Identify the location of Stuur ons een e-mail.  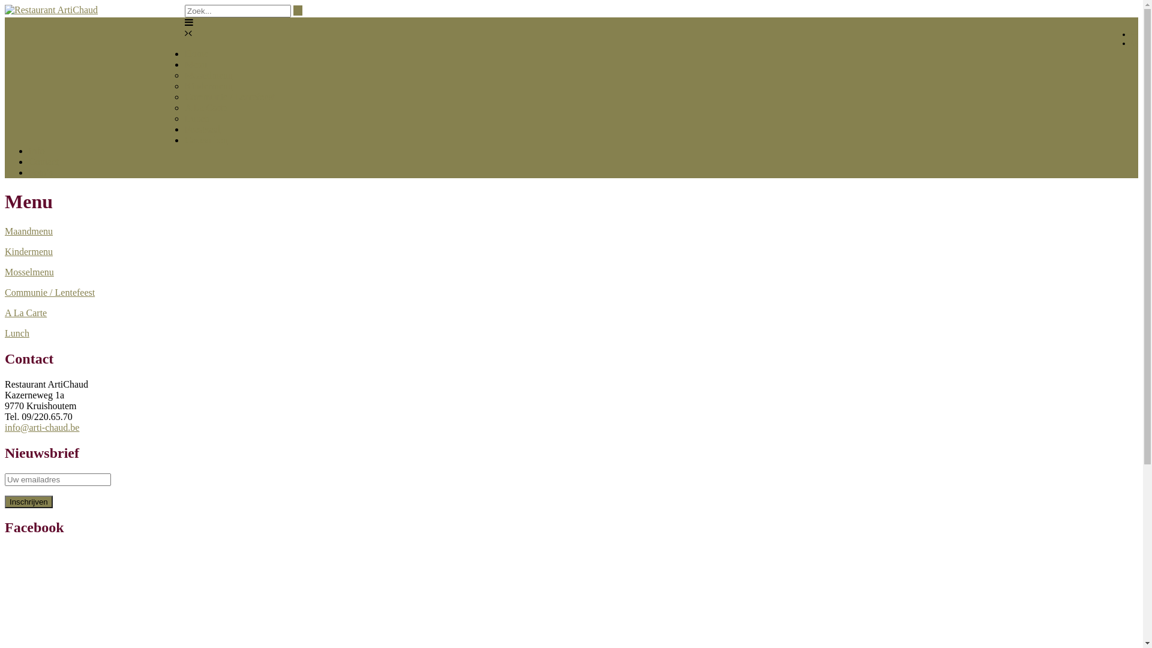
(1135, 34).